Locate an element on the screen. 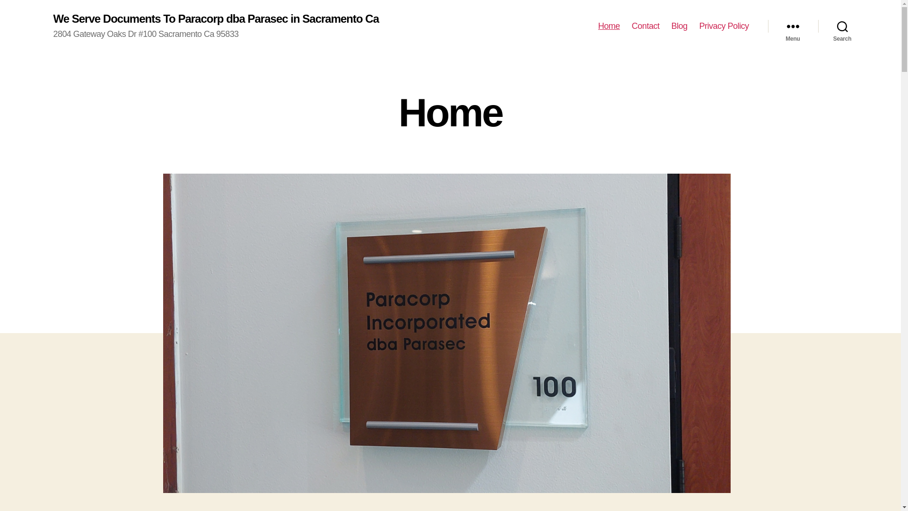 This screenshot has width=908, height=511. Privacy Policy is located at coordinates (724, 26).